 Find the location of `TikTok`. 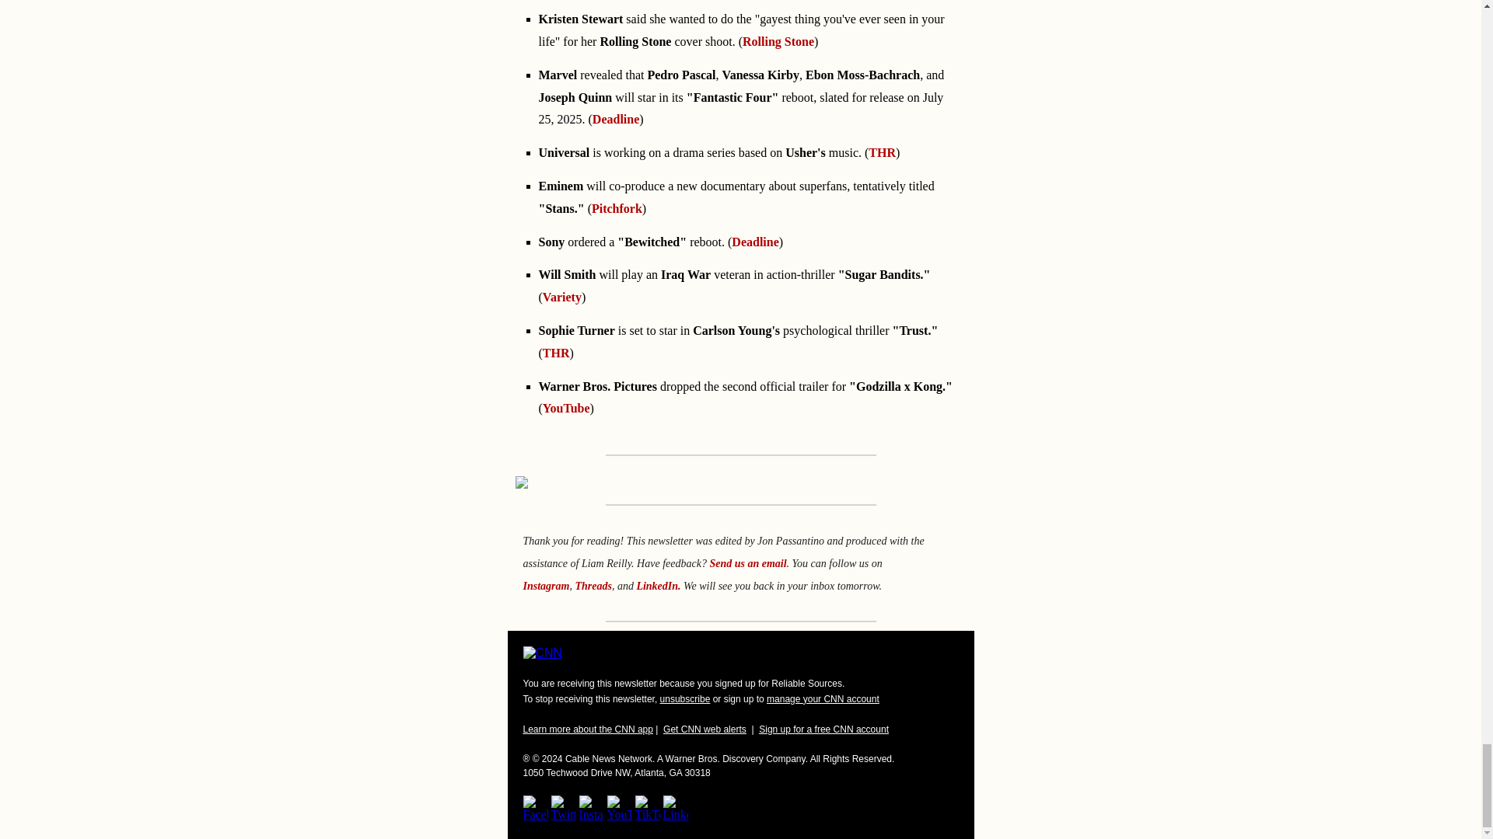

TikTok is located at coordinates (647, 808).